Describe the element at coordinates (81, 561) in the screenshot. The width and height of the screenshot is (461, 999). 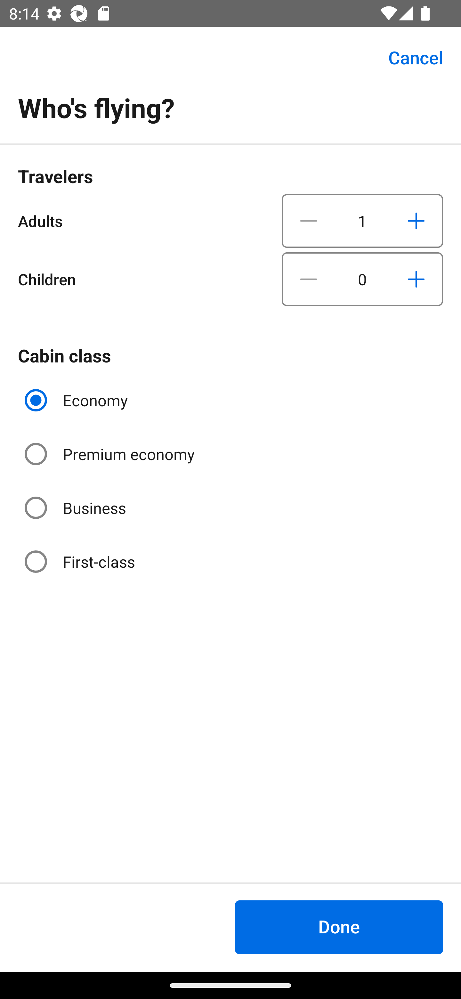
I see `First-class` at that location.